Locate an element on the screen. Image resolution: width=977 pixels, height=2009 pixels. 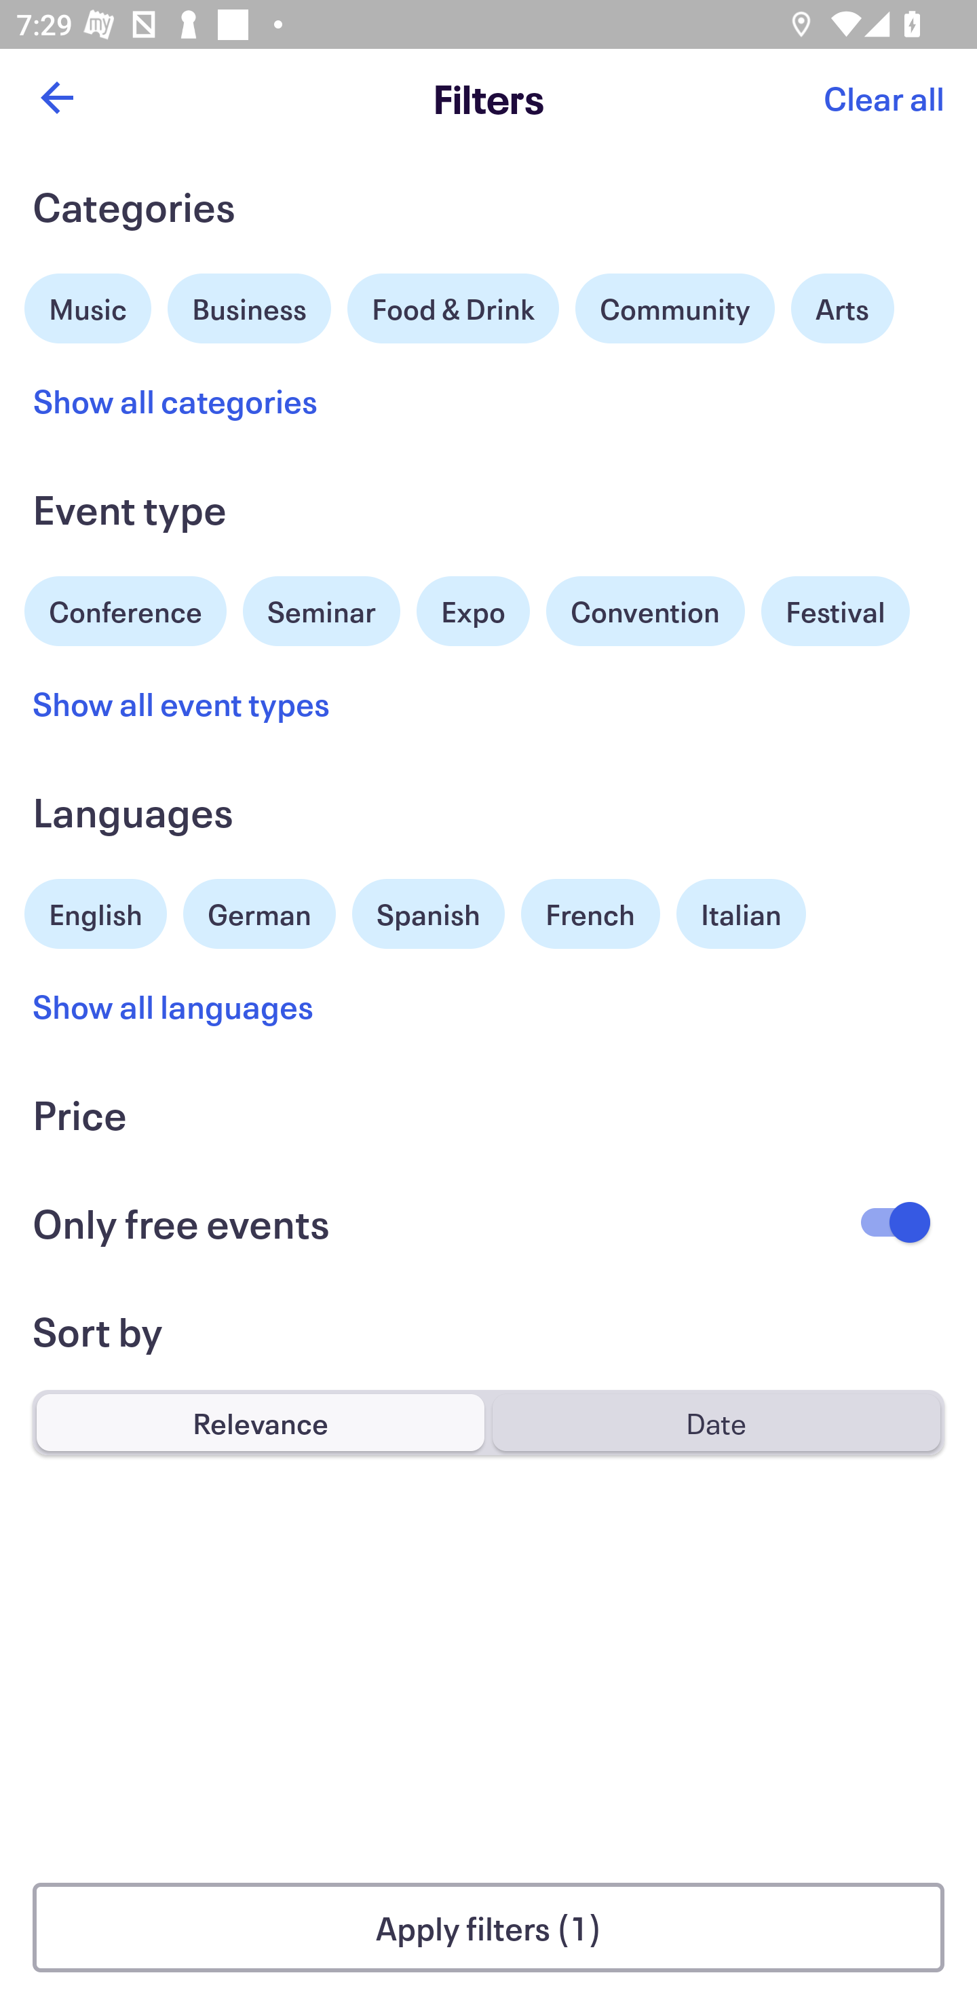
Music is located at coordinates (88, 305).